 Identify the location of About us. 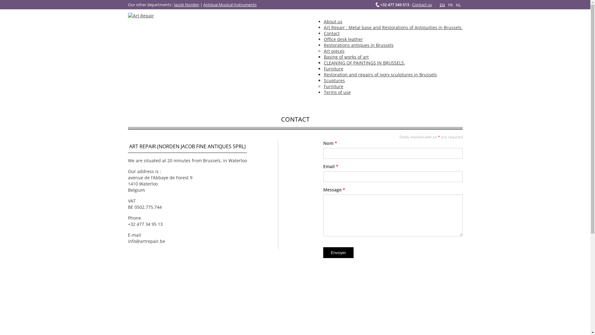
(333, 22).